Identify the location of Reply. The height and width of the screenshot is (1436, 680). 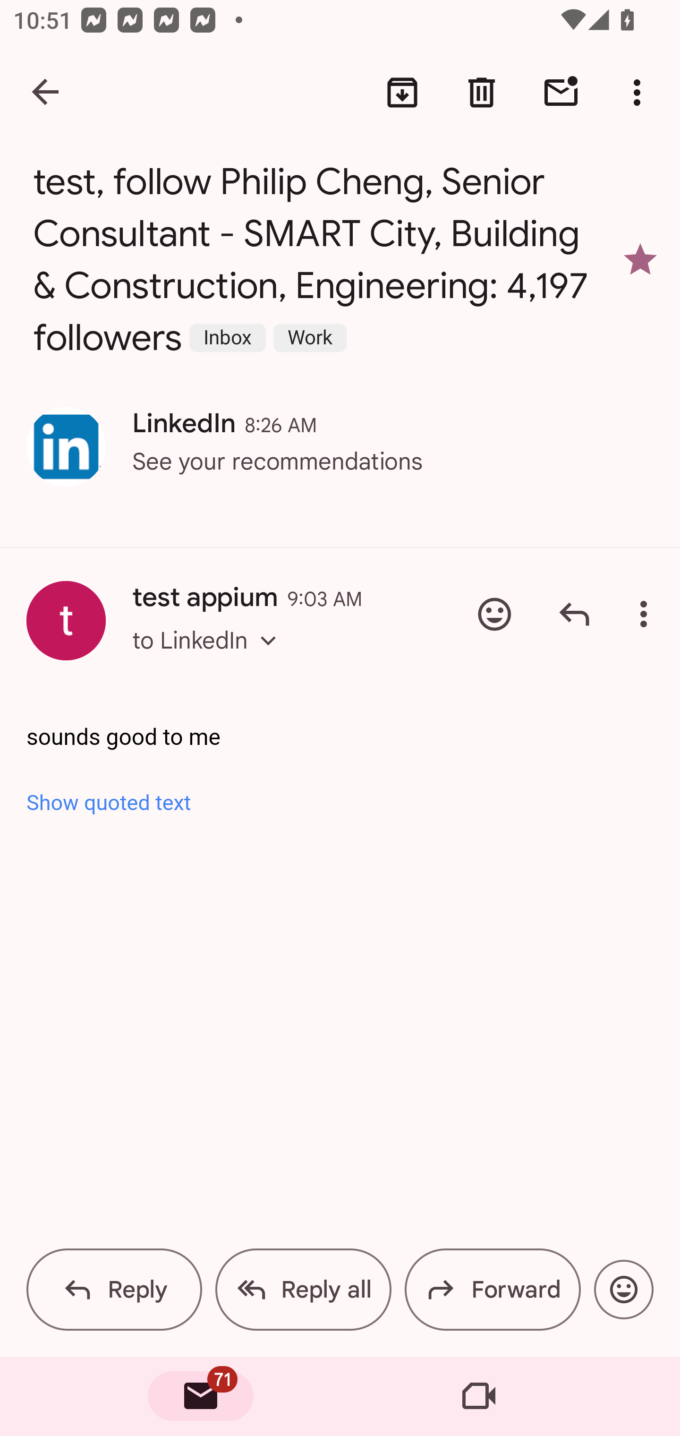
(114, 1290).